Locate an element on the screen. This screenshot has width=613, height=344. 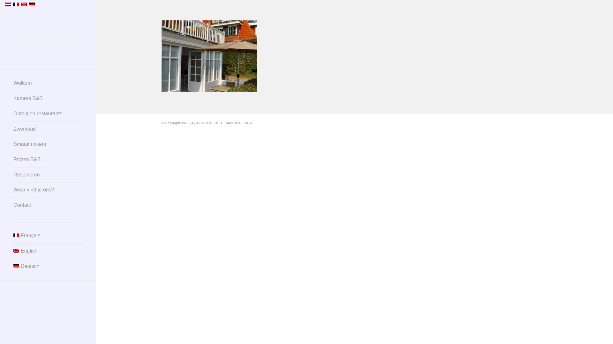
Nederlands is located at coordinates (8, 4).